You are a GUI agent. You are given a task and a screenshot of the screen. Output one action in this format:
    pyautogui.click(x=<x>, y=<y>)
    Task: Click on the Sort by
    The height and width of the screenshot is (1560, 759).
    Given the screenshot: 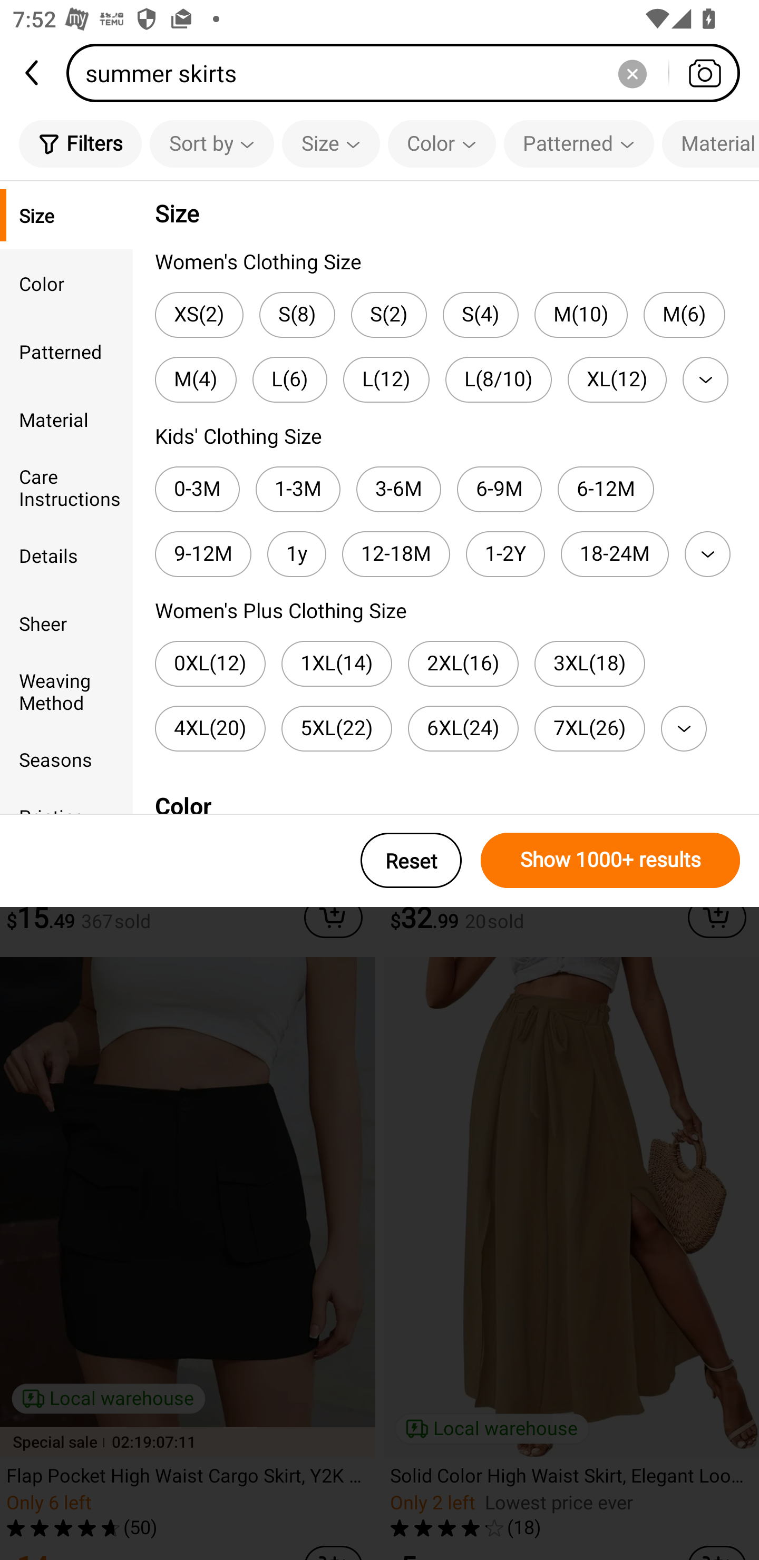 What is the action you would take?
    pyautogui.click(x=211, y=143)
    